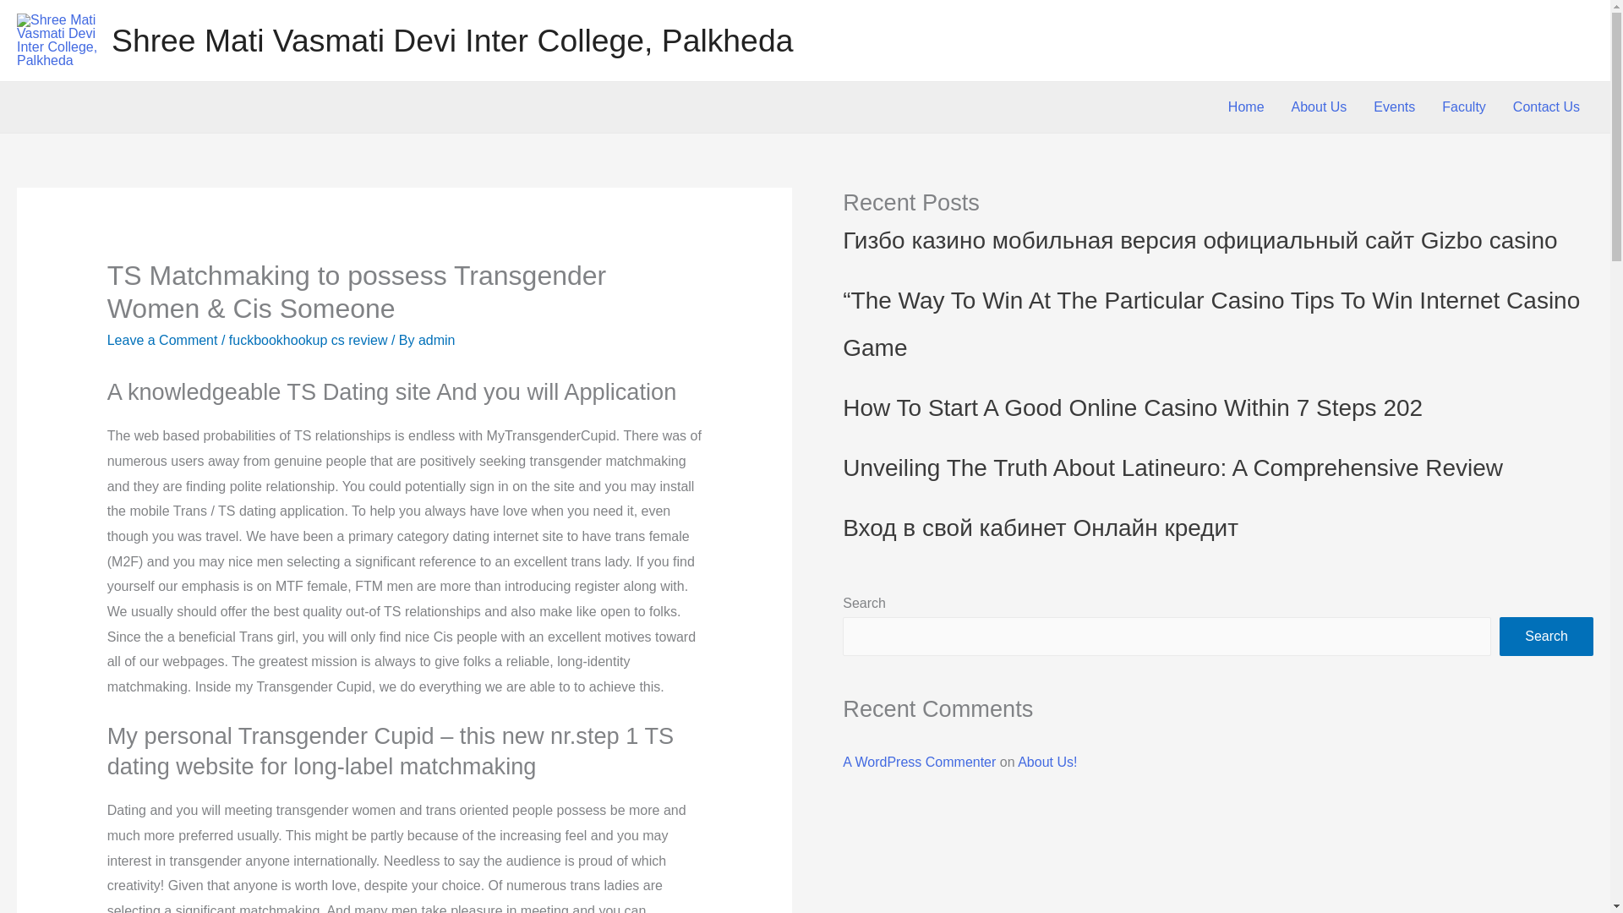 The height and width of the screenshot is (913, 1623). Describe the element at coordinates (1393, 107) in the screenshot. I see `Events` at that location.